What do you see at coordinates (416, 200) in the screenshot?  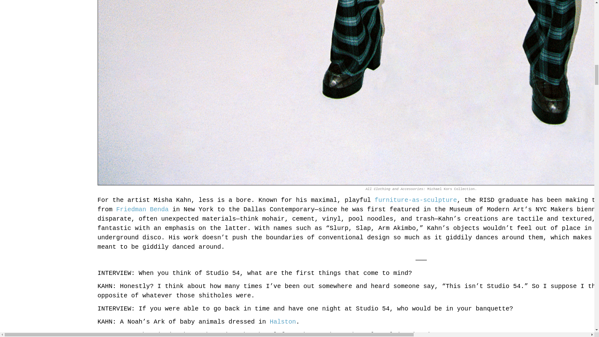 I see `furniture-as-sculpture` at bounding box center [416, 200].